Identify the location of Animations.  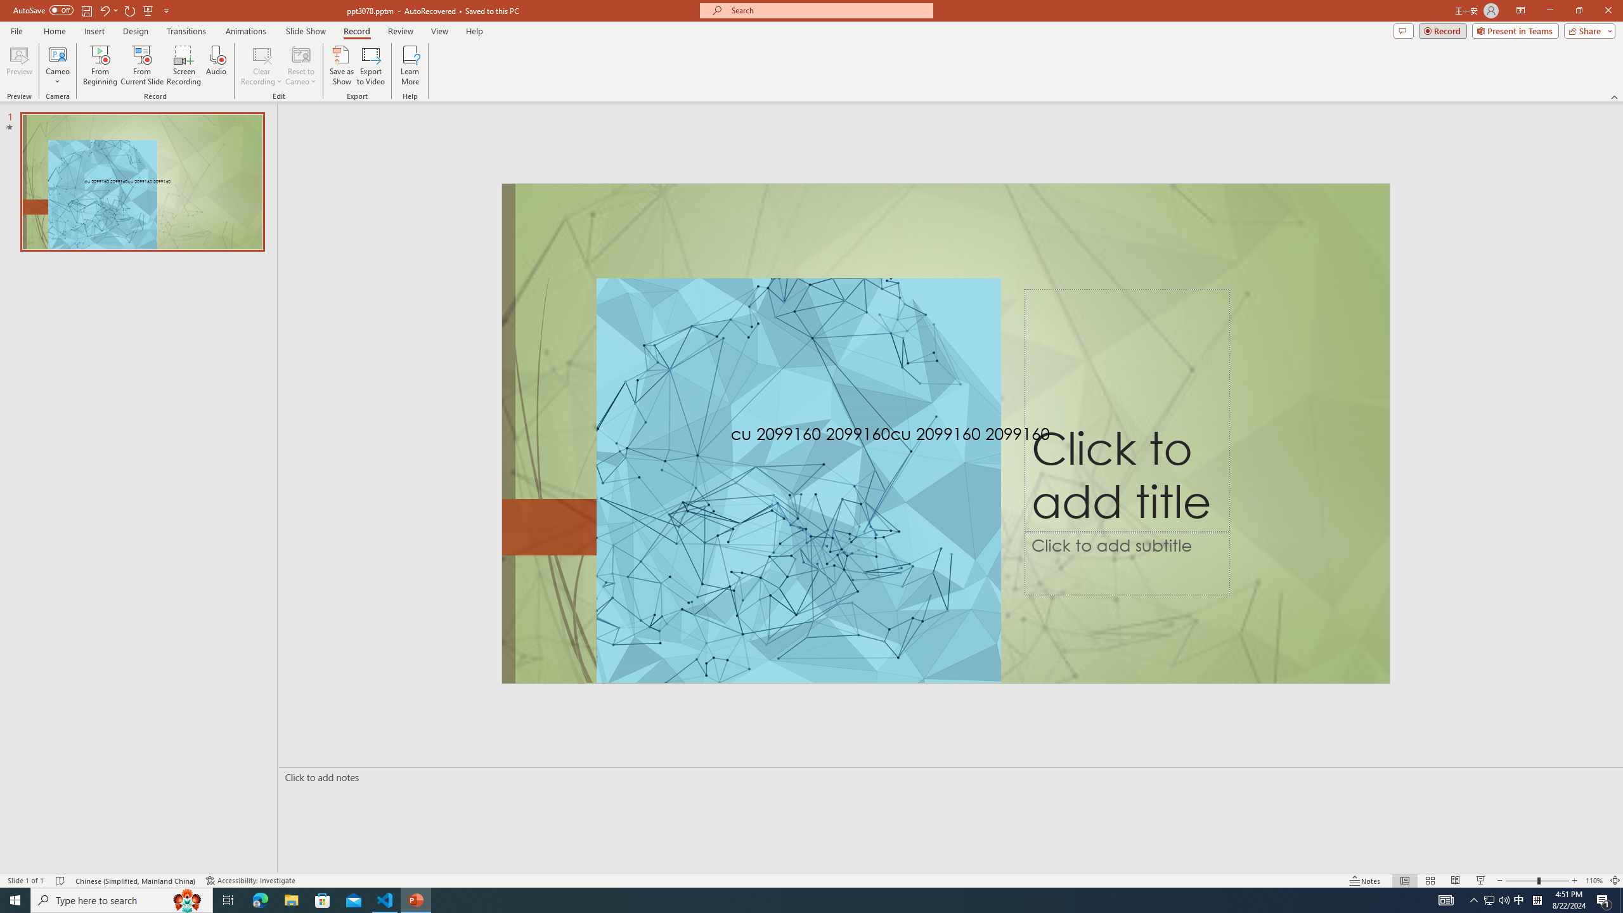
(246, 31).